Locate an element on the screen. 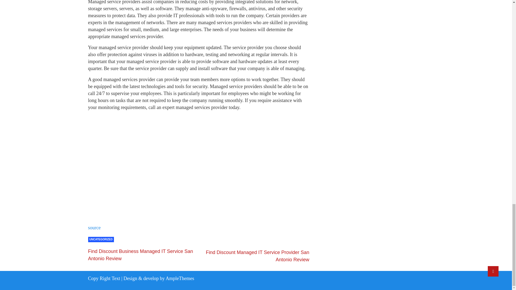  UNCATEGORIZED is located at coordinates (101, 240).